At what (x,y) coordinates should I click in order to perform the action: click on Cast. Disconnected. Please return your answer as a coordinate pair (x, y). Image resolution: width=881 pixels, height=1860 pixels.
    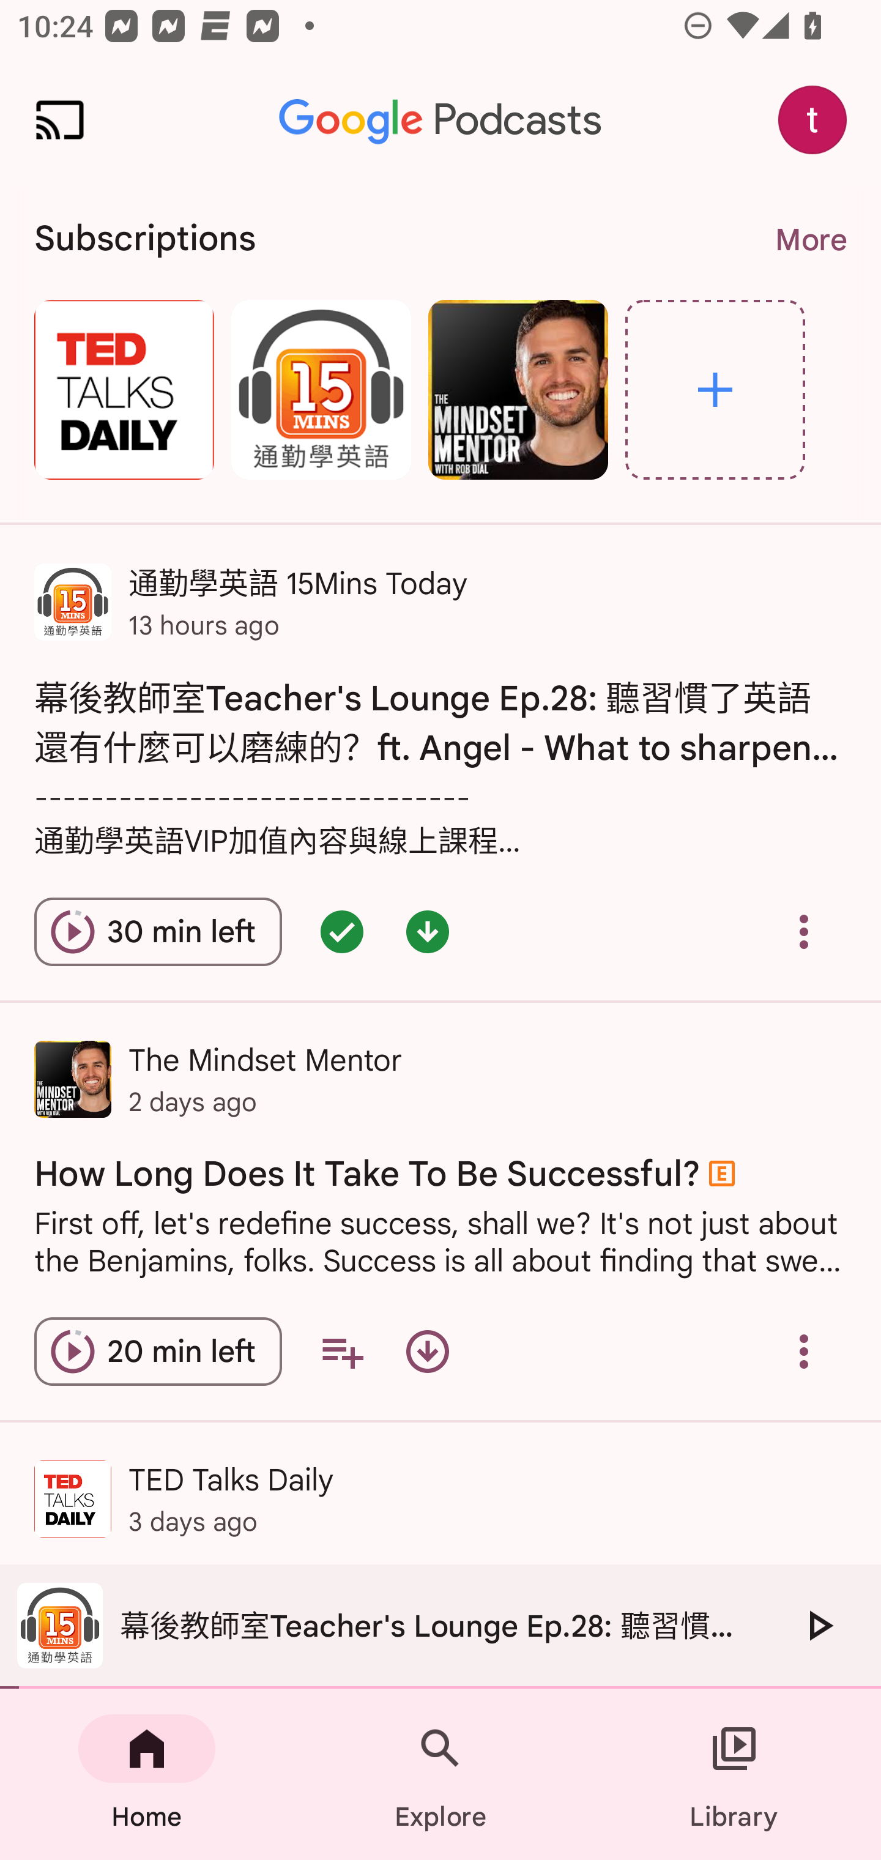
    Looking at the image, I should click on (60, 120).